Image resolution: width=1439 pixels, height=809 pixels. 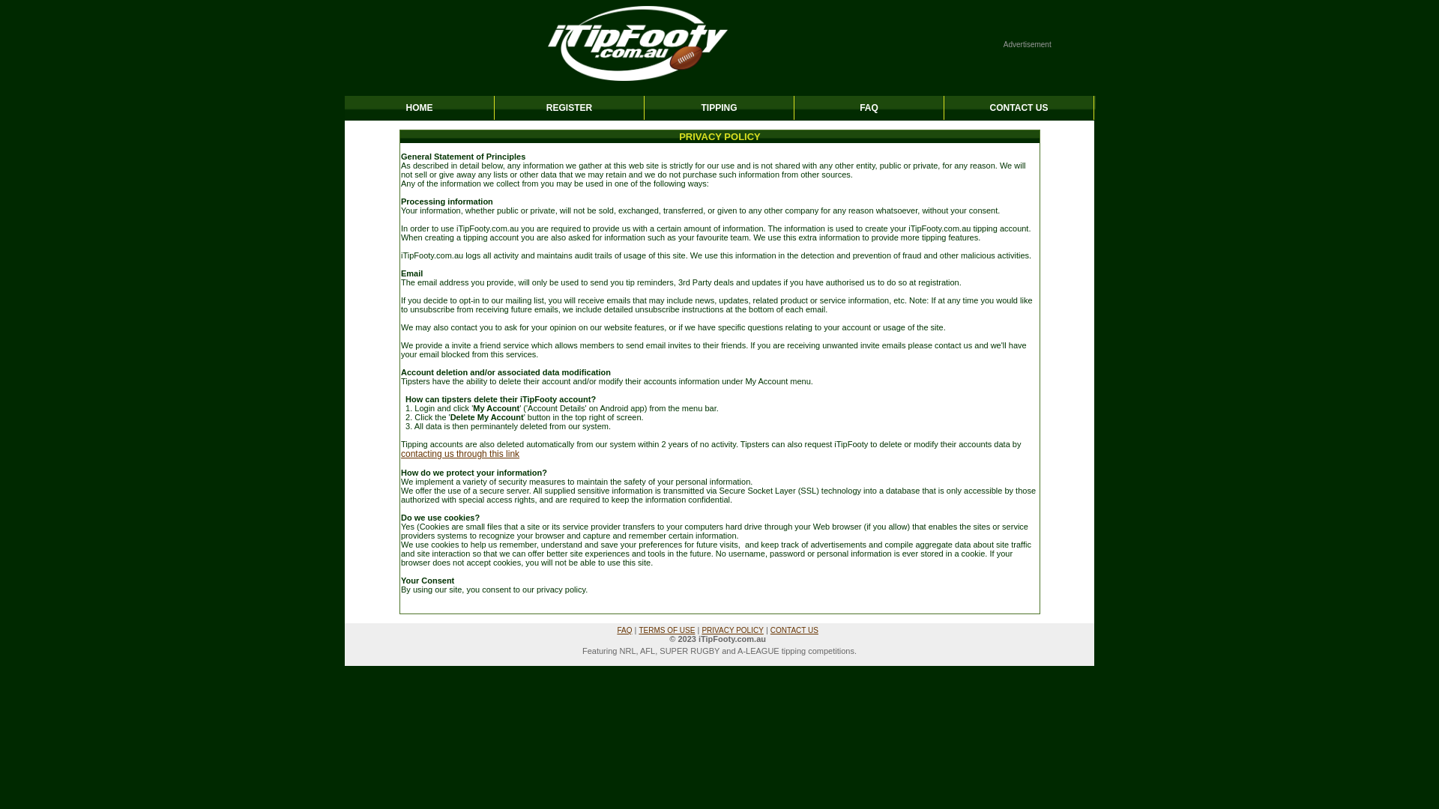 I want to click on TIPPING, so click(x=719, y=108).